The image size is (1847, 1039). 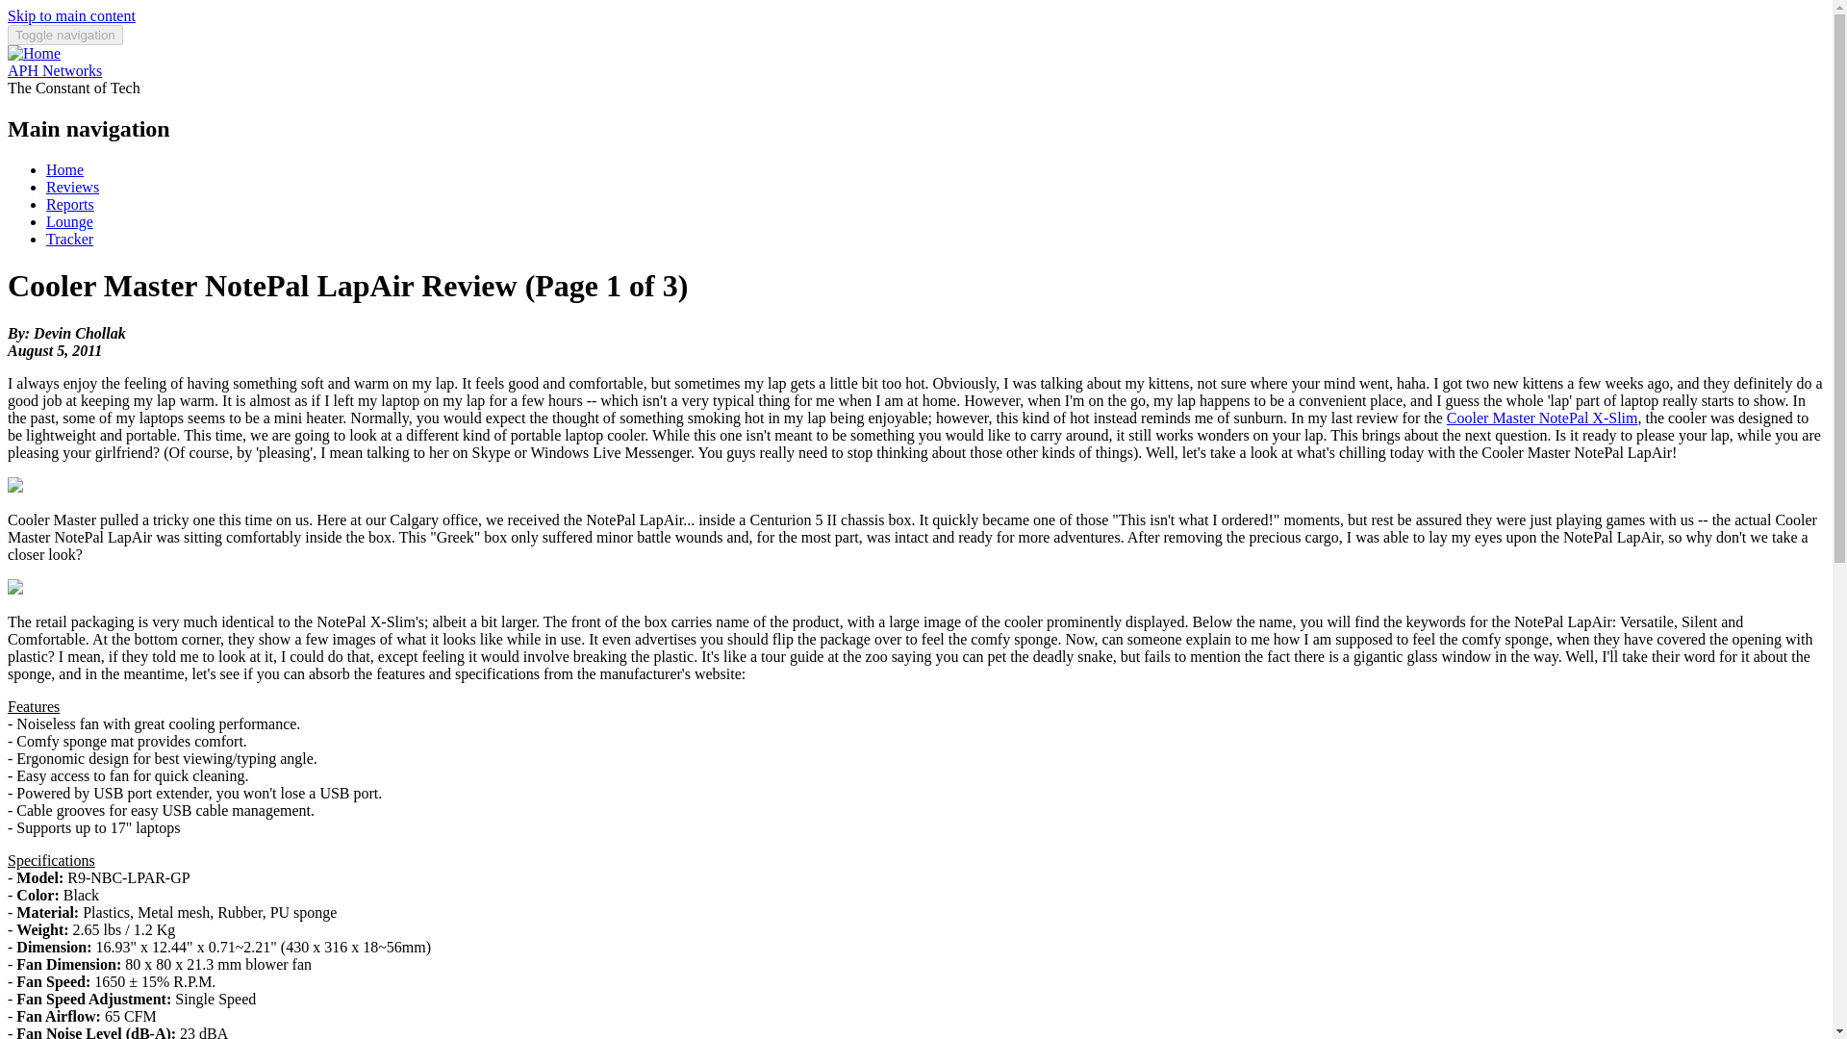 What do you see at coordinates (34, 53) in the screenshot?
I see `Home` at bounding box center [34, 53].